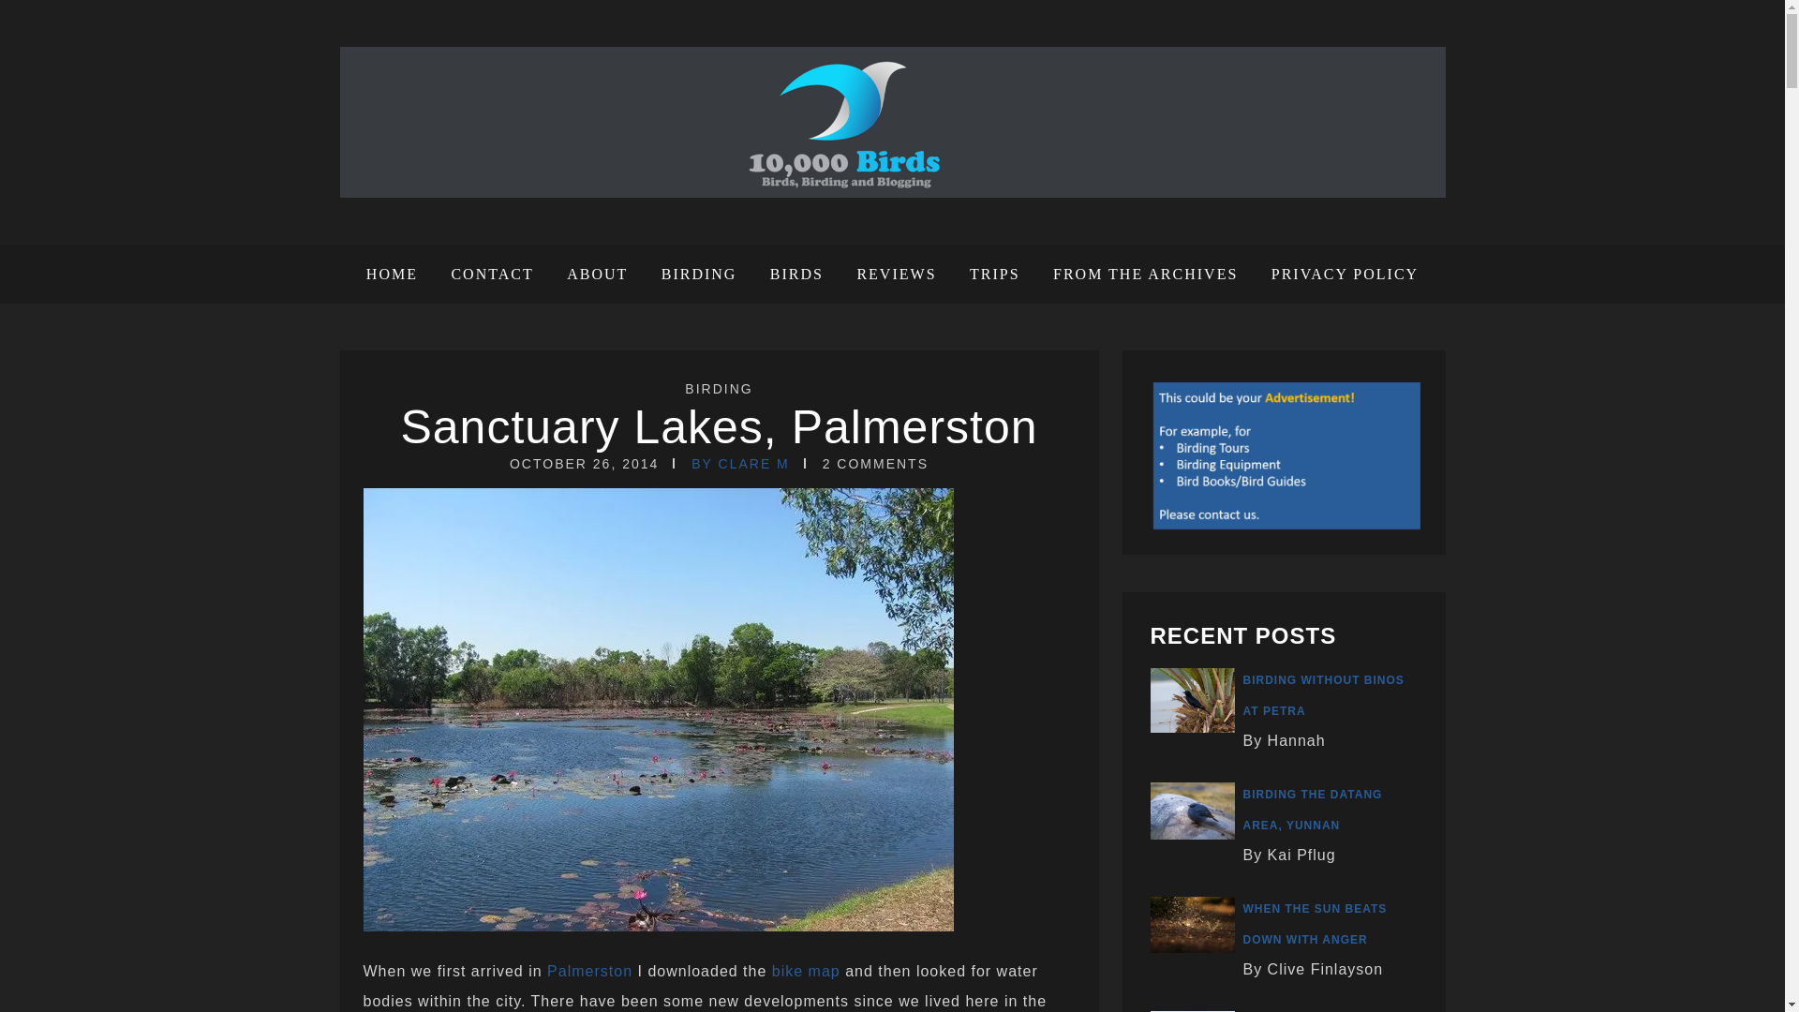 Image resolution: width=1799 pixels, height=1012 pixels. I want to click on BY CLARE M, so click(740, 464).